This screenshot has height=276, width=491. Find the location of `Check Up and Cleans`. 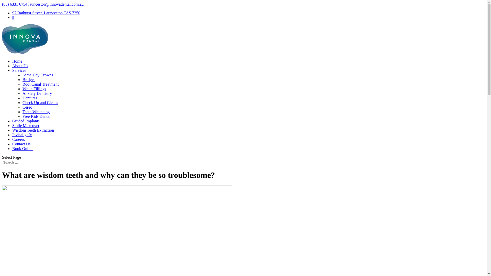

Check Up and Cleans is located at coordinates (40, 103).